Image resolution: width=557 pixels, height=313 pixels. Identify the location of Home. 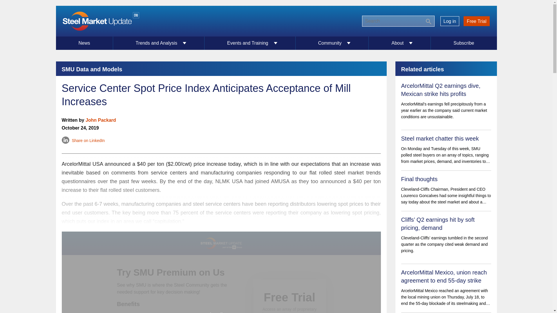
(100, 21).